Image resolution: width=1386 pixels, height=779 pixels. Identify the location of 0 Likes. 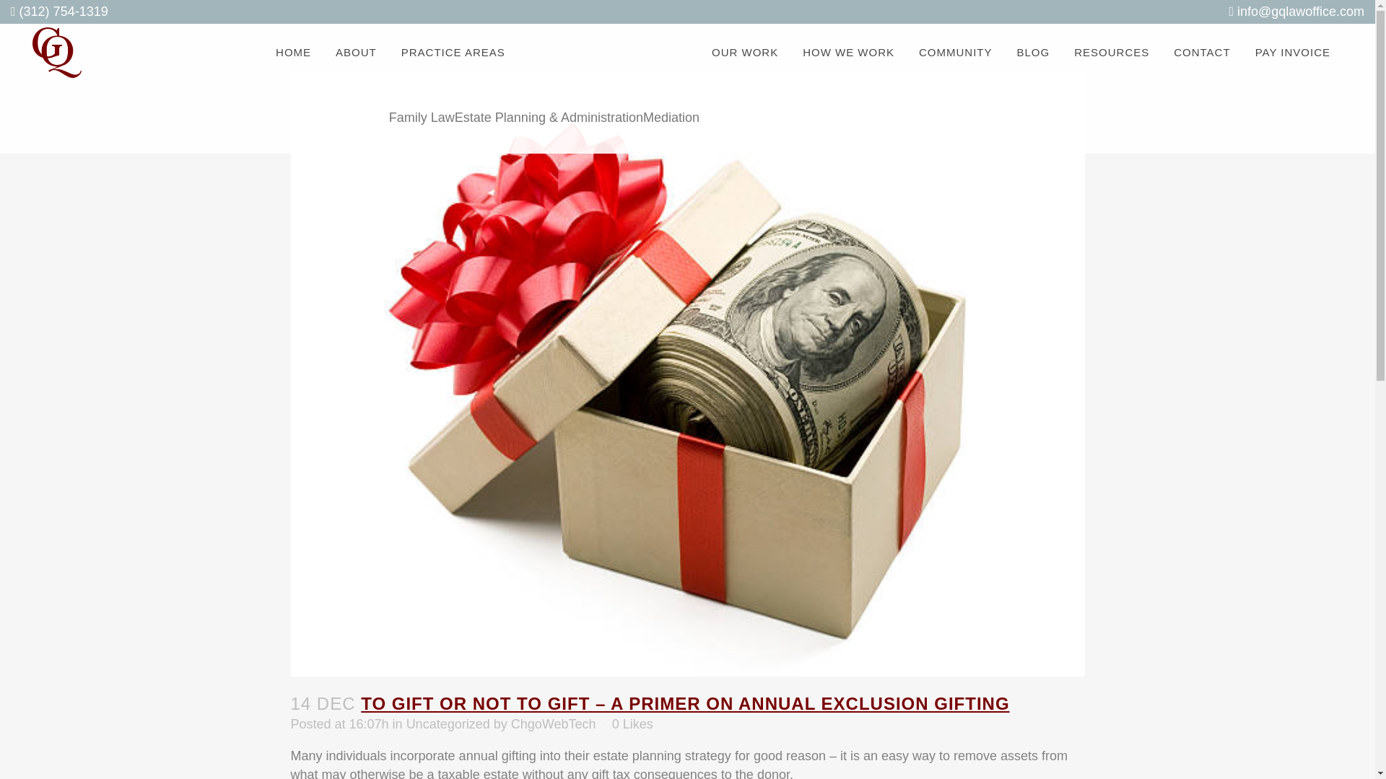
(632, 723).